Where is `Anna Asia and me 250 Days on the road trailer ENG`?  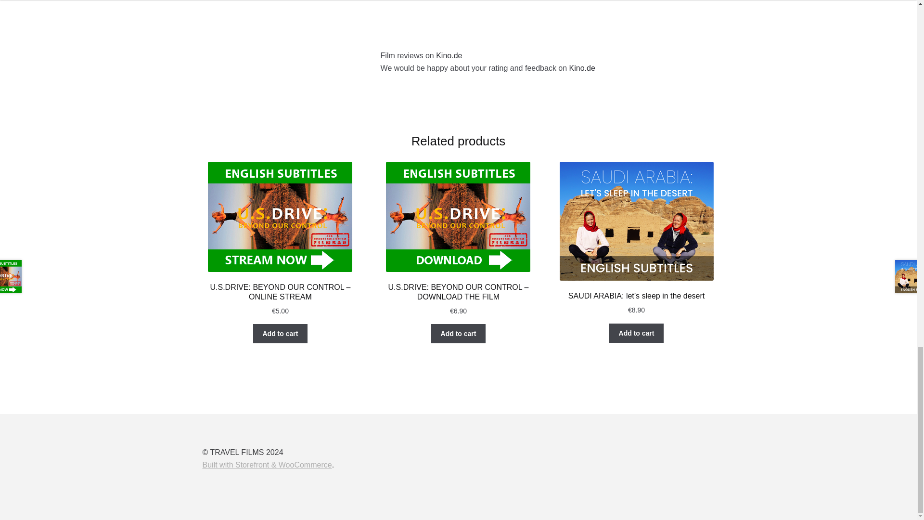
Anna Asia and me 250 Days on the road trailer ENG is located at coordinates (548, 17).